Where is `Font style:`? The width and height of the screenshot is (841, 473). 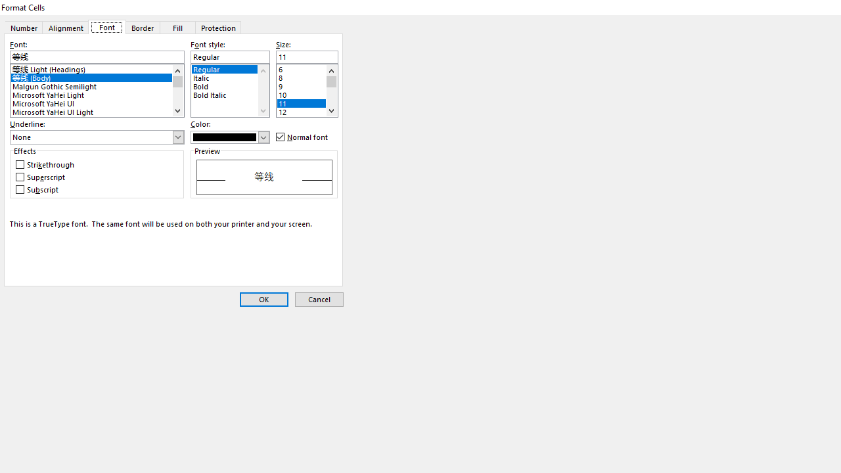
Font style: is located at coordinates (230, 57).